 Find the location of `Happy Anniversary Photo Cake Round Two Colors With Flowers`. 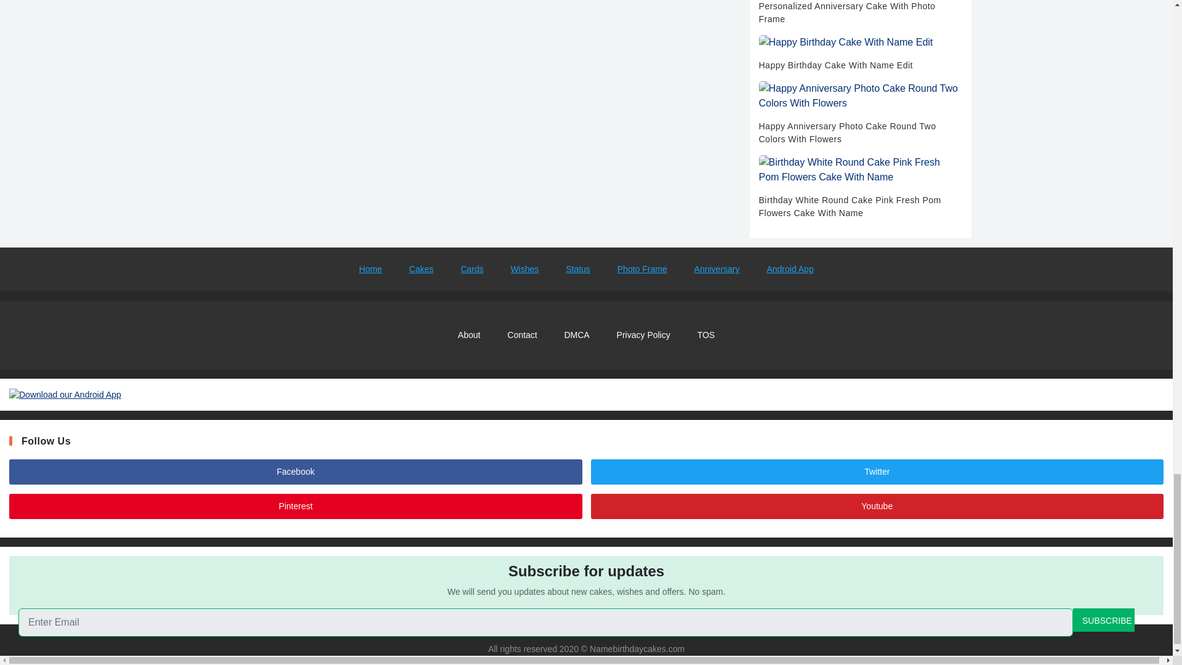

Happy Anniversary Photo Cake Round Two Colors With Flowers is located at coordinates (860, 113).